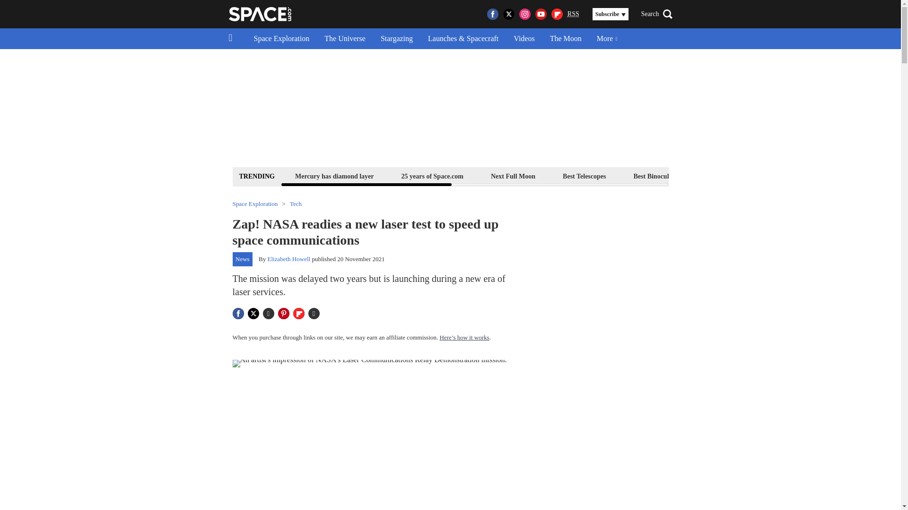  What do you see at coordinates (655, 176) in the screenshot?
I see `Best Binoculars` at bounding box center [655, 176].